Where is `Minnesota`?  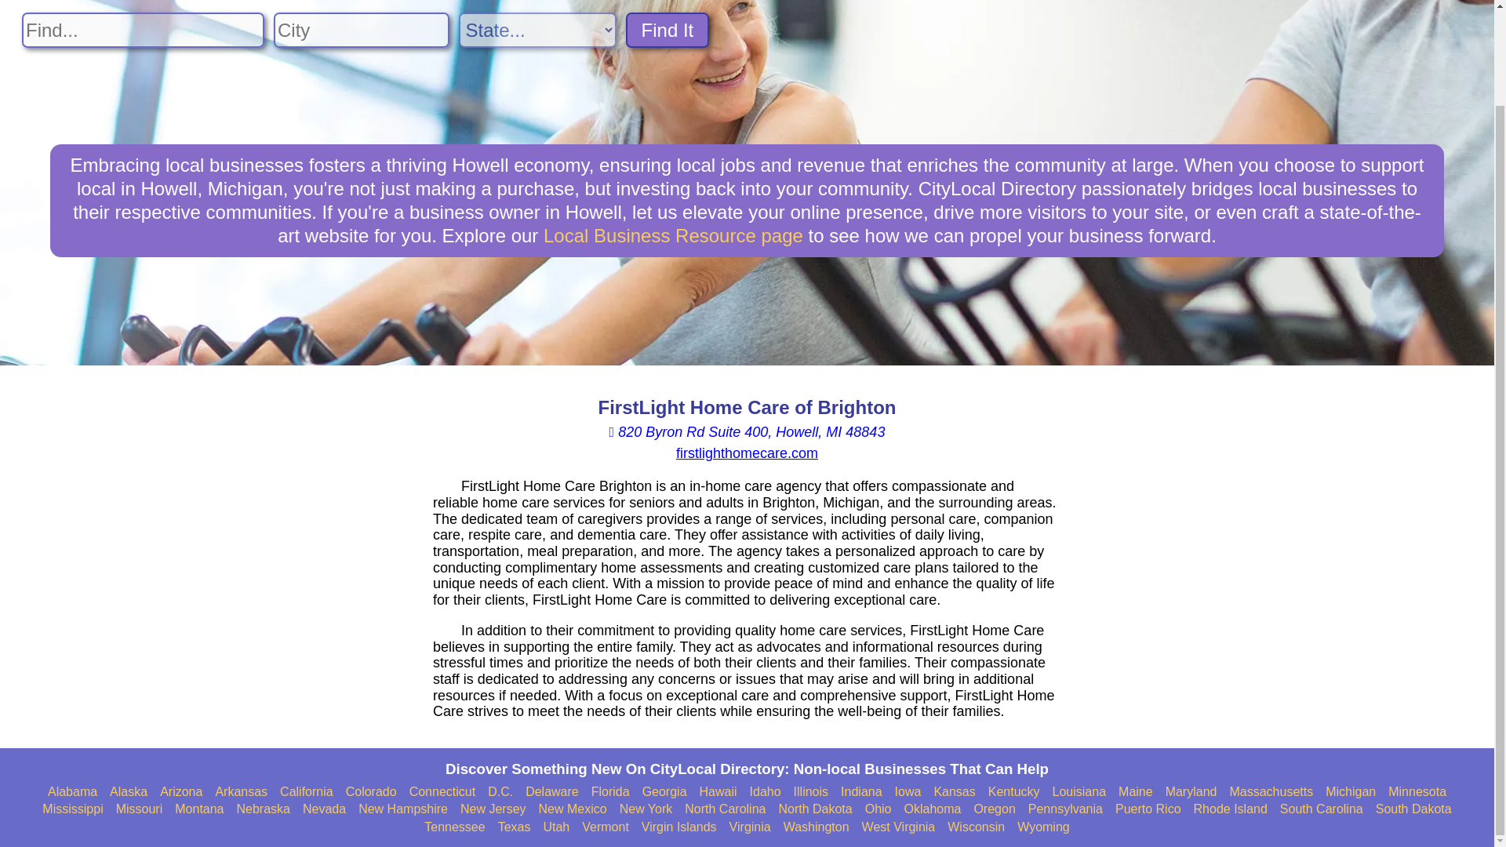
Minnesota is located at coordinates (1417, 792).